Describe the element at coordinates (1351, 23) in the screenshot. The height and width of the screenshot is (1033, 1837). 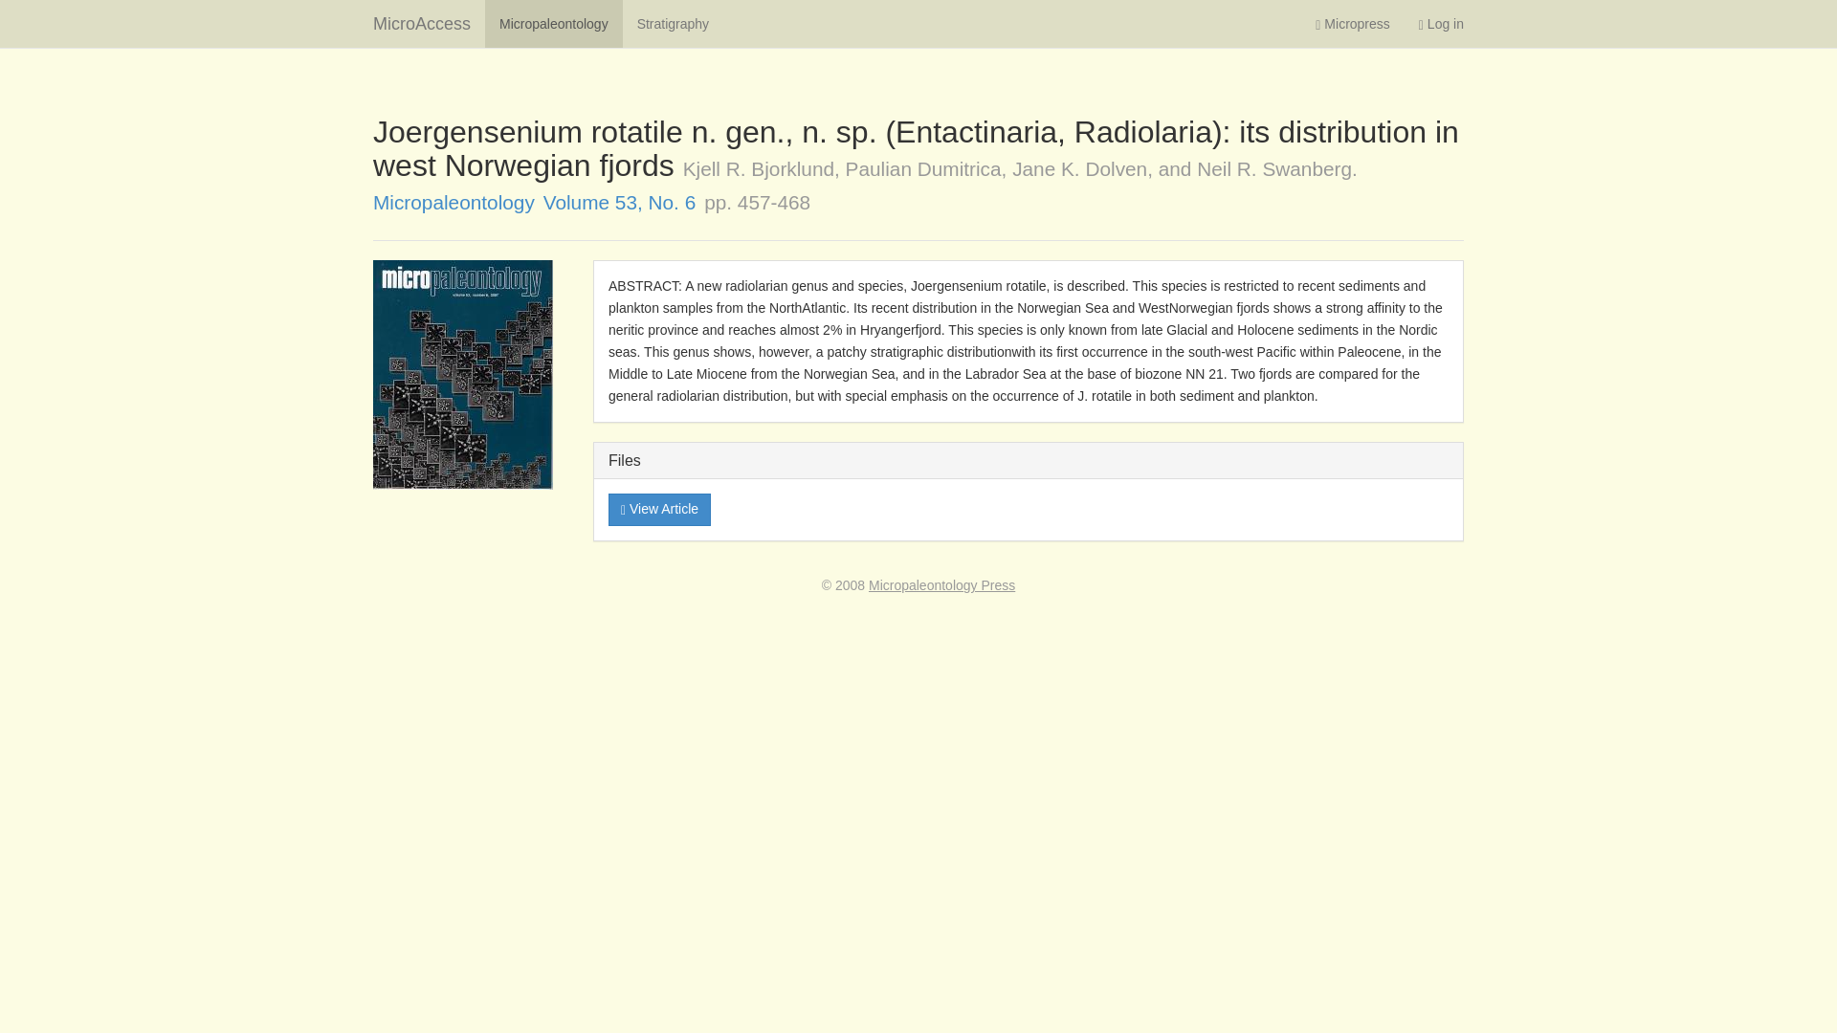
I see `Micropress` at that location.